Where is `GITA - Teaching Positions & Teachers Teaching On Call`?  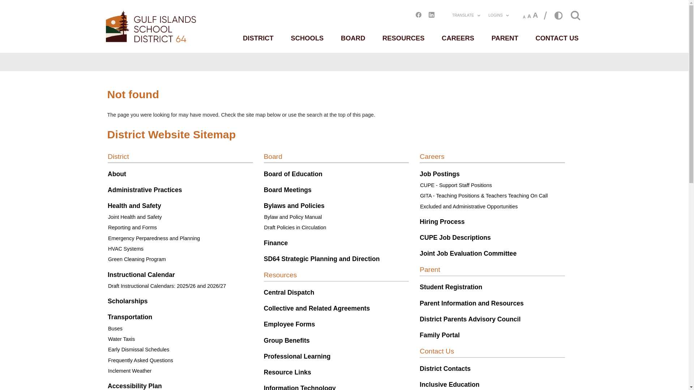 GITA - Teaching Positions & Teachers Teaching On Call is located at coordinates (605, 245).